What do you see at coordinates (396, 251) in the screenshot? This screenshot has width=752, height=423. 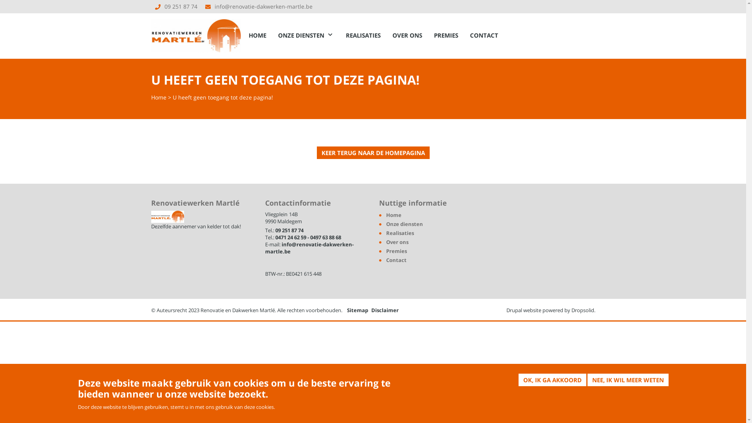 I see `Premies` at bounding box center [396, 251].